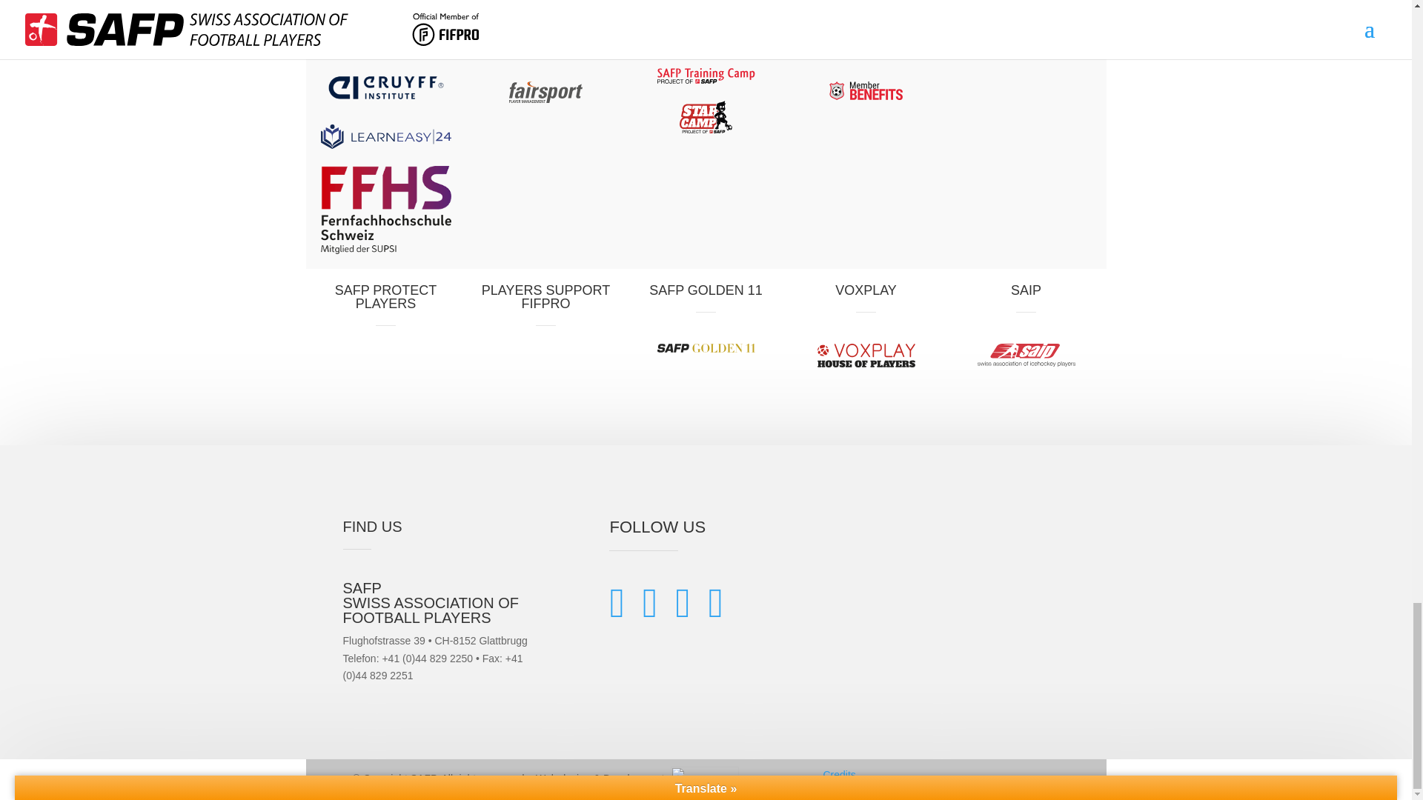  Describe the element at coordinates (385, 136) in the screenshot. I see `LearnEasy 24` at that location.